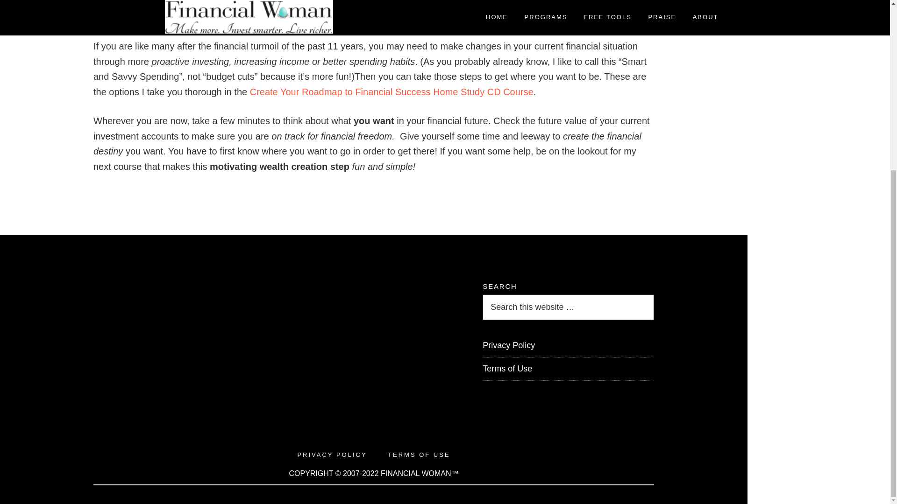 This screenshot has height=504, width=897. I want to click on TERMS OF USE, so click(419, 455).